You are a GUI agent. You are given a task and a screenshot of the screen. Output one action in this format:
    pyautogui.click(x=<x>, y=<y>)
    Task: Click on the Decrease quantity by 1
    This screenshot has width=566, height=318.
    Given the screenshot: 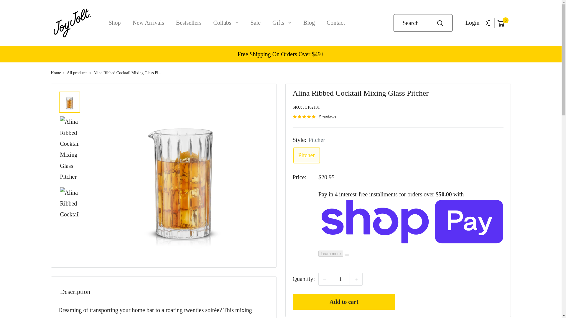 What is the action you would take?
    pyautogui.click(x=325, y=279)
    